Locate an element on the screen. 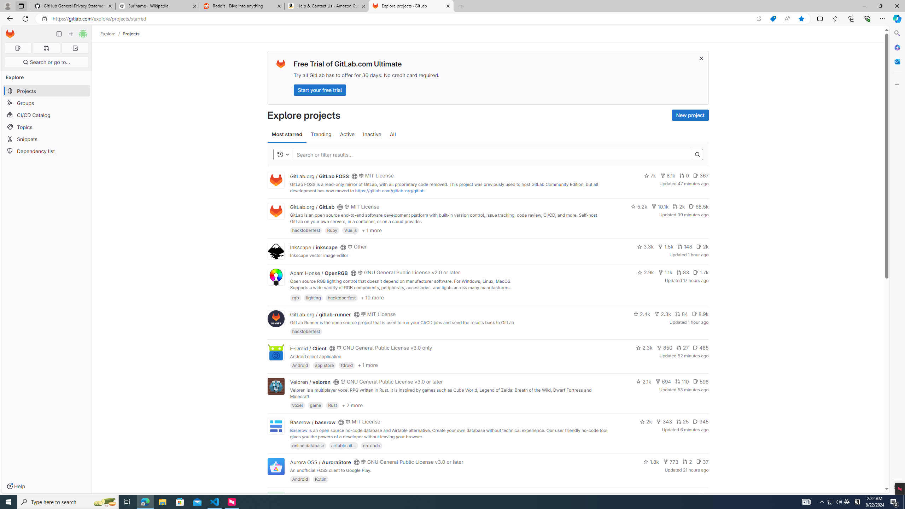 This screenshot has height=509, width=905. New project is located at coordinates (690, 115).